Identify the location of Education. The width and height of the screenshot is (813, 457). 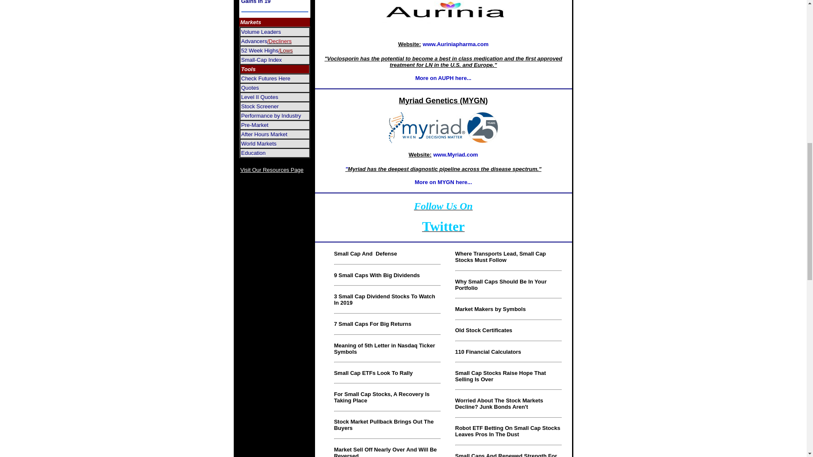
(253, 152).